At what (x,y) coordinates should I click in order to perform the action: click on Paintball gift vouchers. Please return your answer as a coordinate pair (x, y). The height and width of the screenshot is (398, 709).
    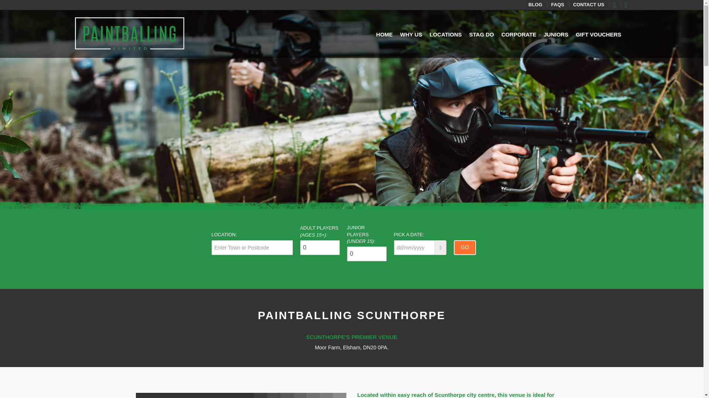
    Looking at the image, I should click on (598, 35).